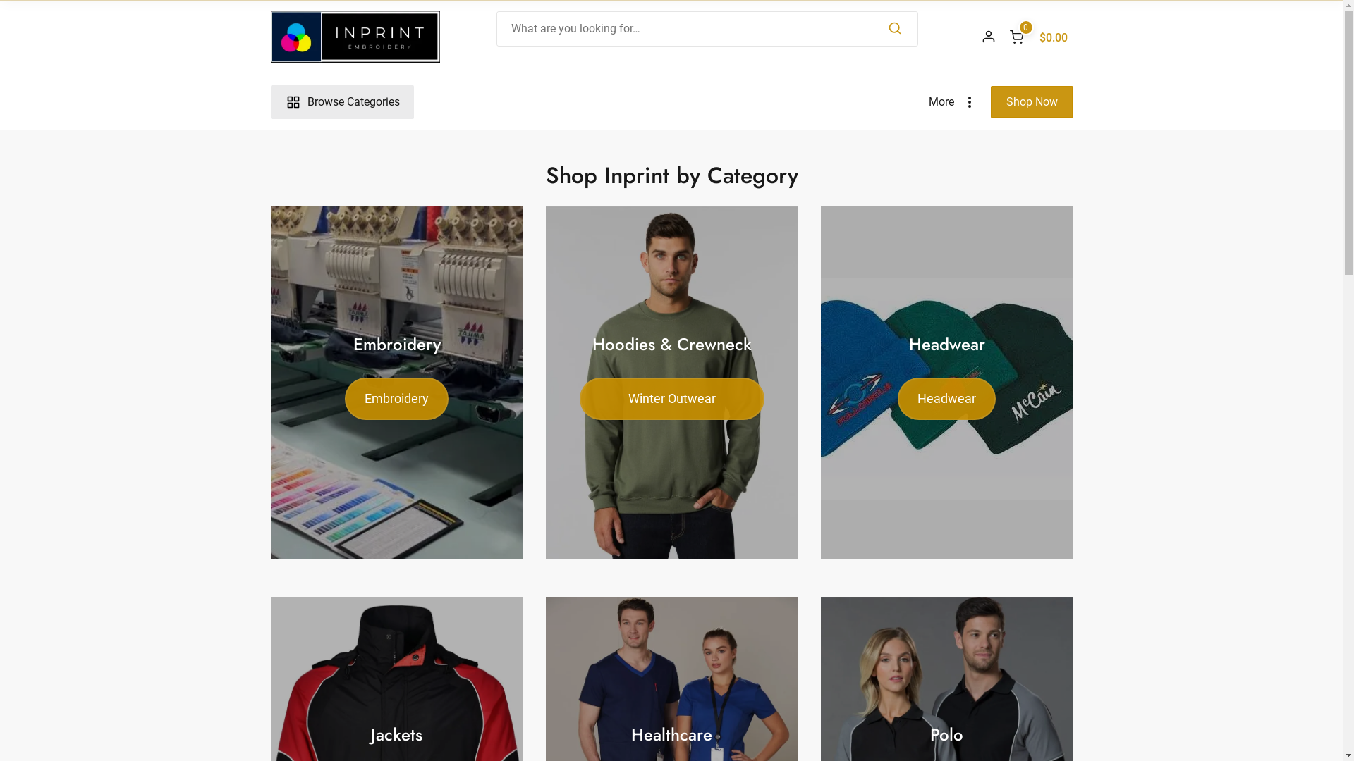 This screenshot has width=1354, height=761. Describe the element at coordinates (343, 102) in the screenshot. I see `Browse Categories` at that location.